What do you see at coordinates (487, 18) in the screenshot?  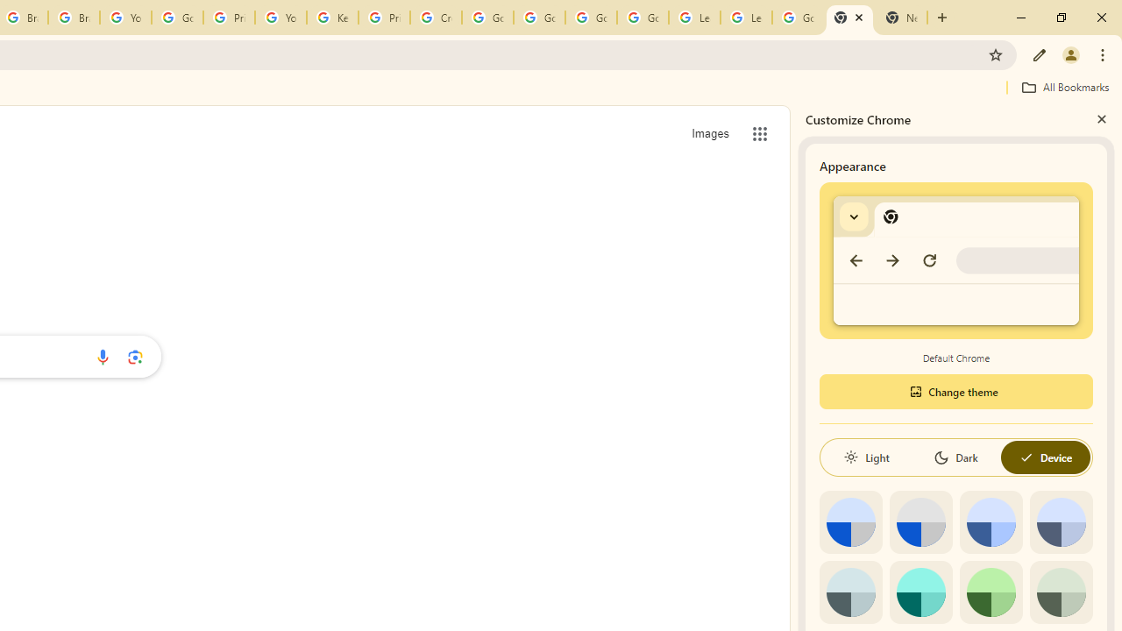 I see `Google Account Help` at bounding box center [487, 18].